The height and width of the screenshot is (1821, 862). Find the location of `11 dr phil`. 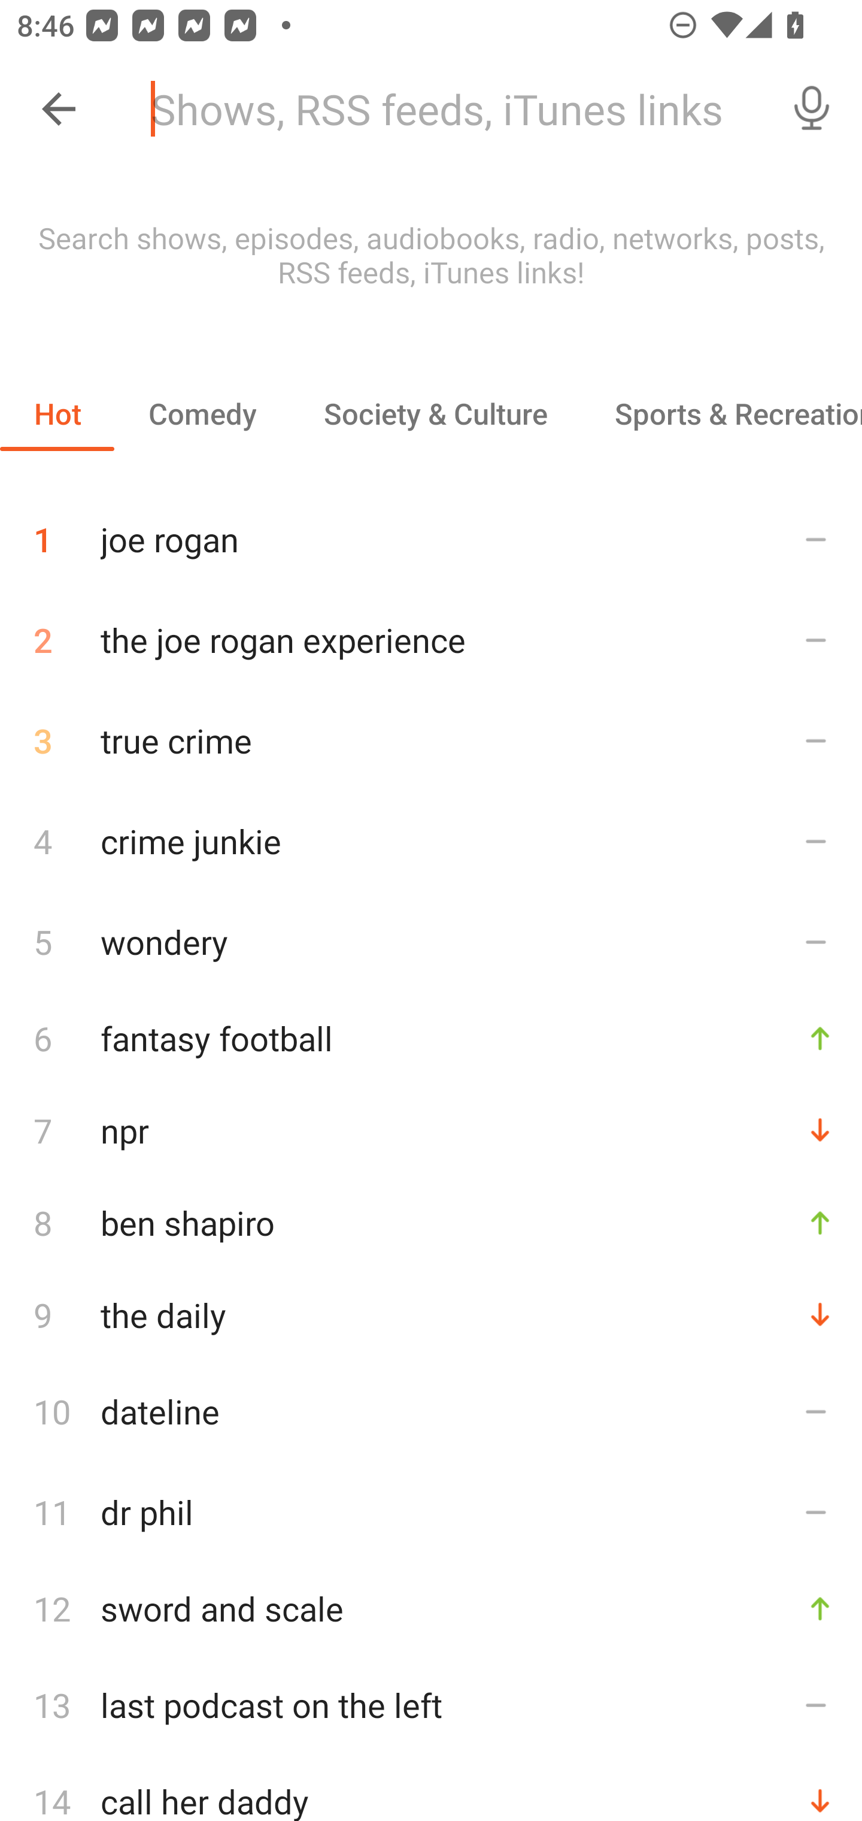

11 dr phil is located at coordinates (431, 1512).